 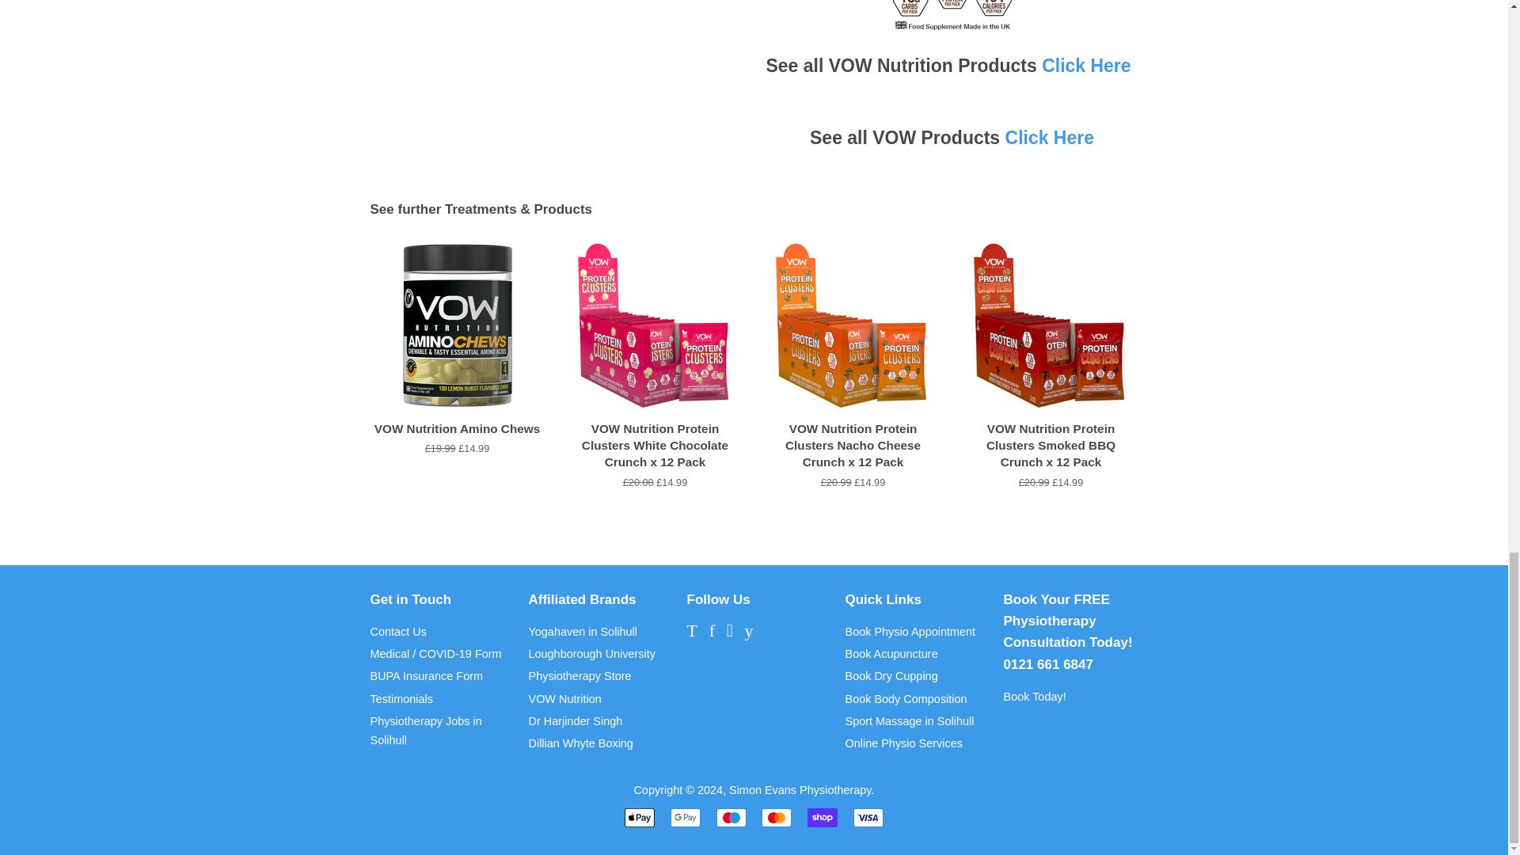 What do you see at coordinates (731, 817) in the screenshot?
I see `Maestro` at bounding box center [731, 817].